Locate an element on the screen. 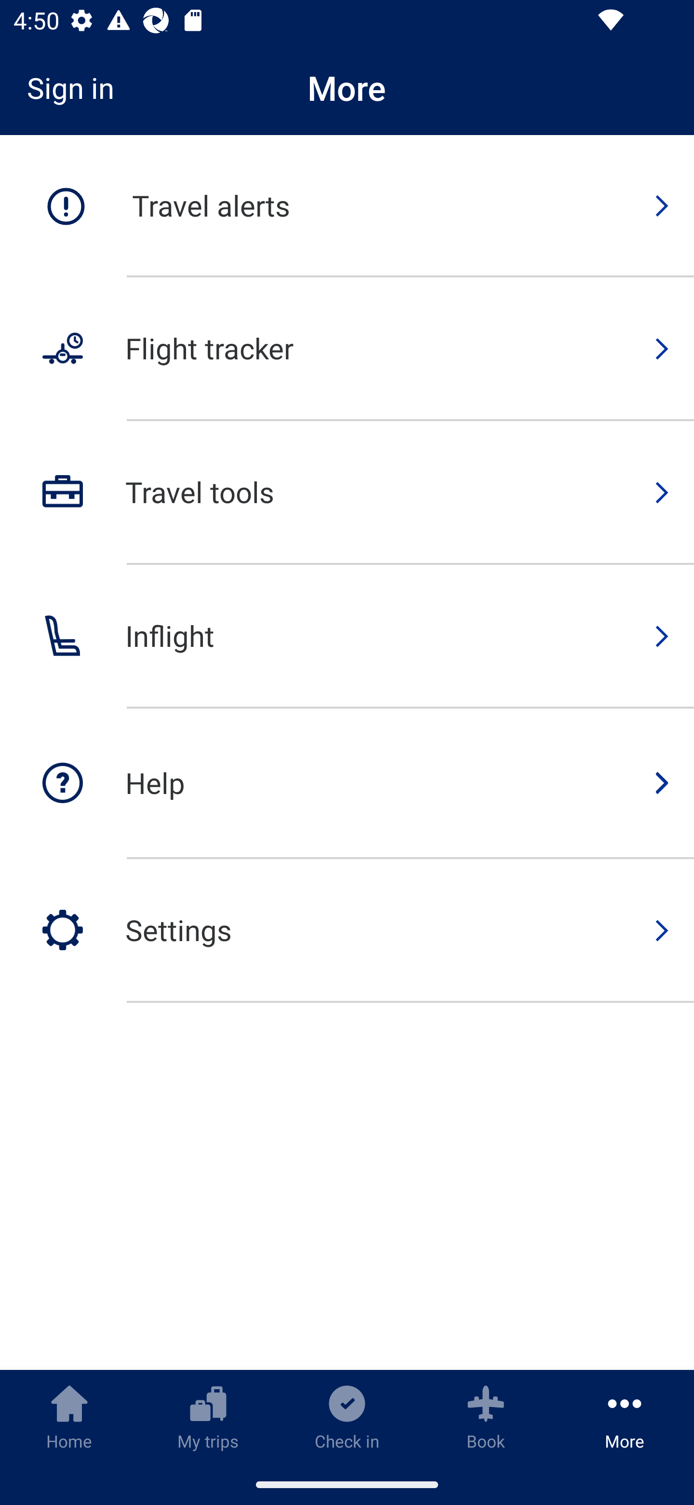  Travel tools is located at coordinates (347, 493).